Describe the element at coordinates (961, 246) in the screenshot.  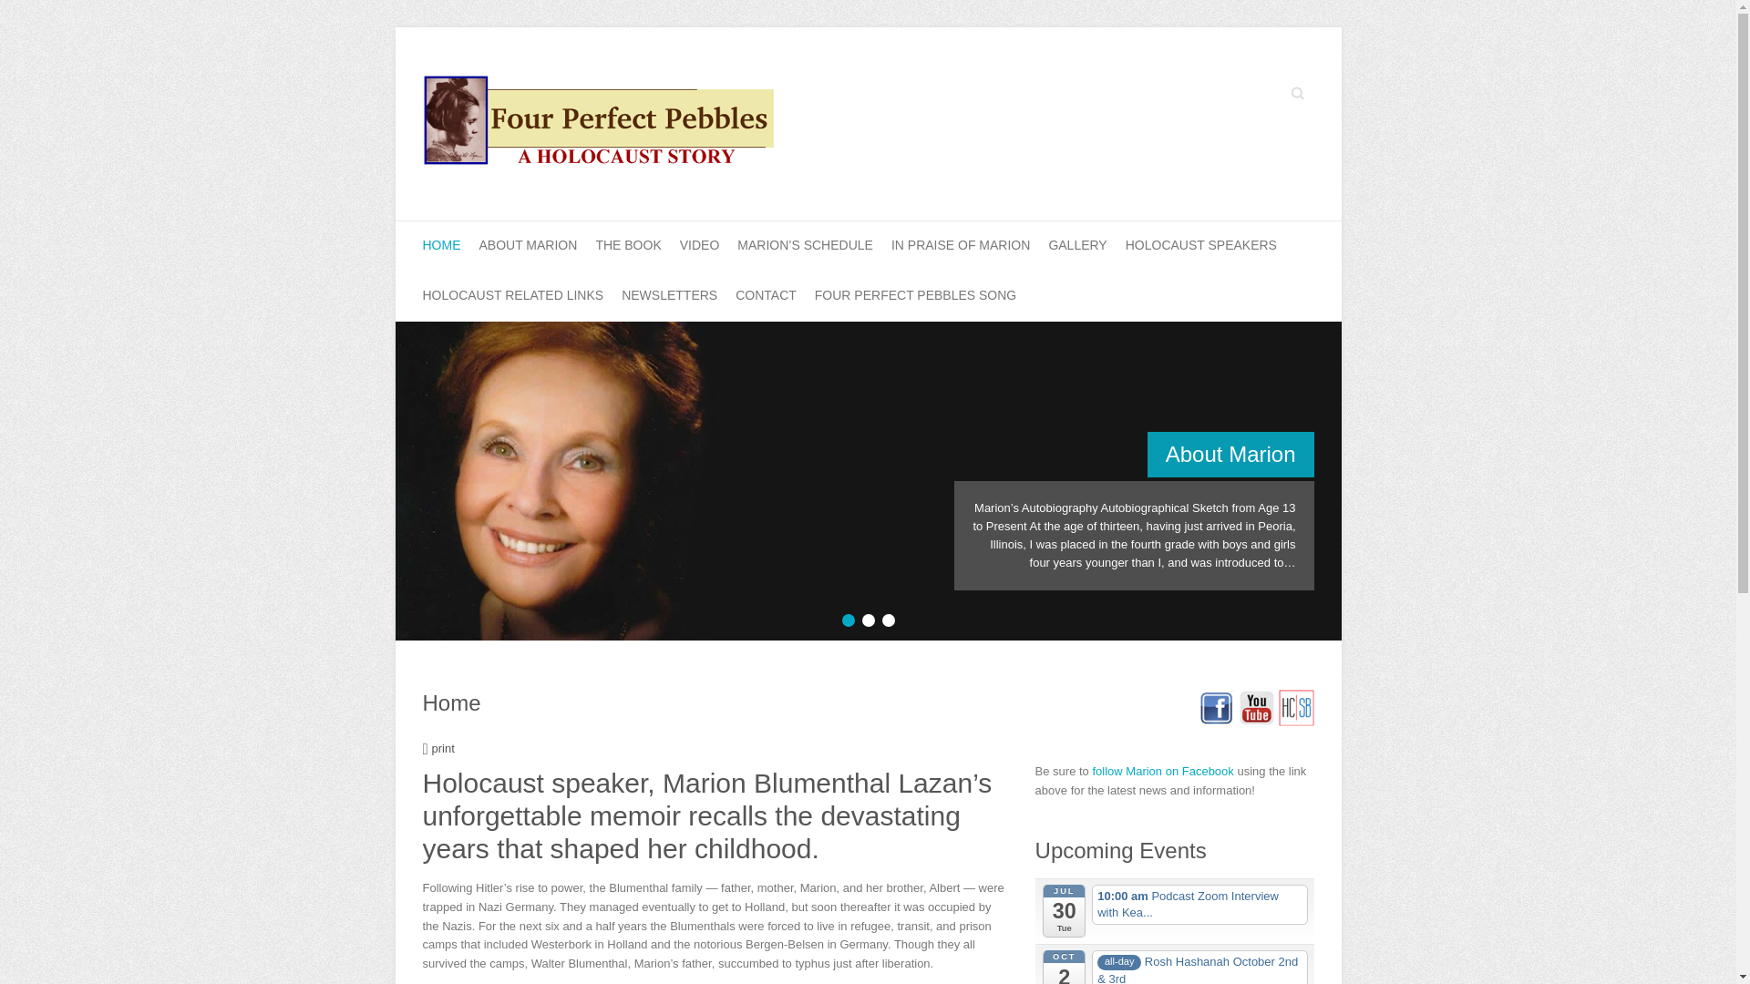
I see `IN PRAISE OF MARION` at that location.